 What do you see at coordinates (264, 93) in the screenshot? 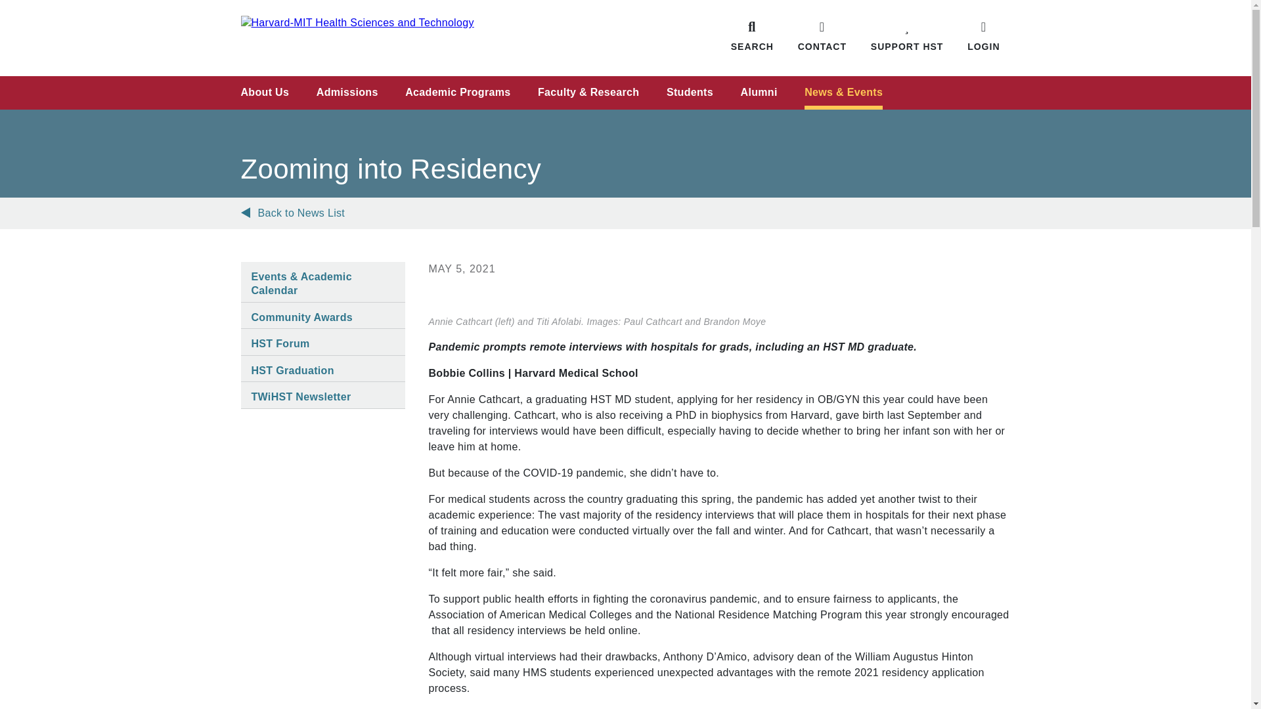
I see `About Us` at bounding box center [264, 93].